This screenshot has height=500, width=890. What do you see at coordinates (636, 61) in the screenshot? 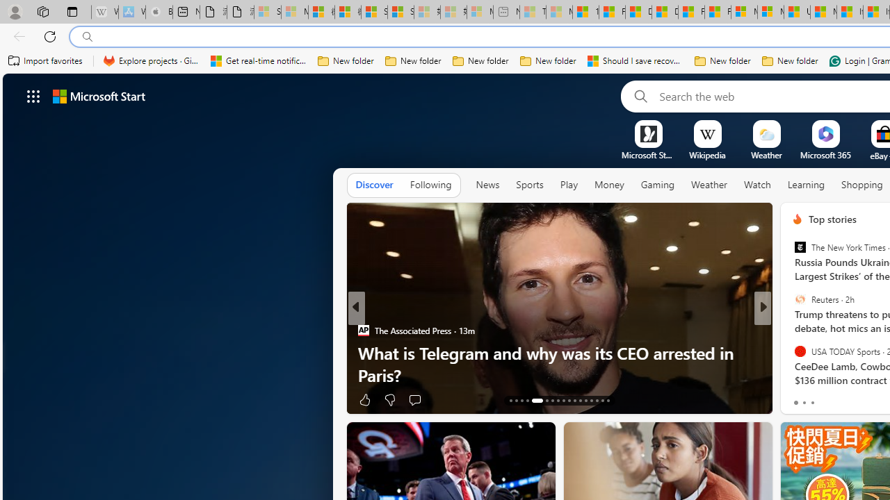
I see `Should I save recovered Word documents? - Microsoft Support` at bounding box center [636, 61].